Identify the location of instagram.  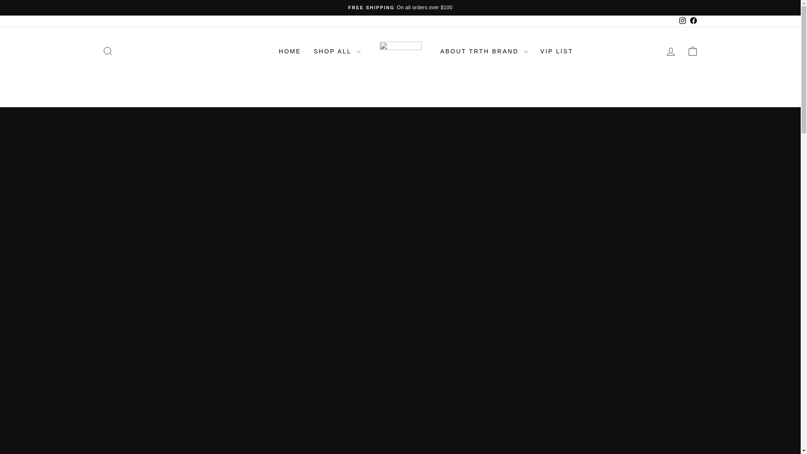
(683, 21).